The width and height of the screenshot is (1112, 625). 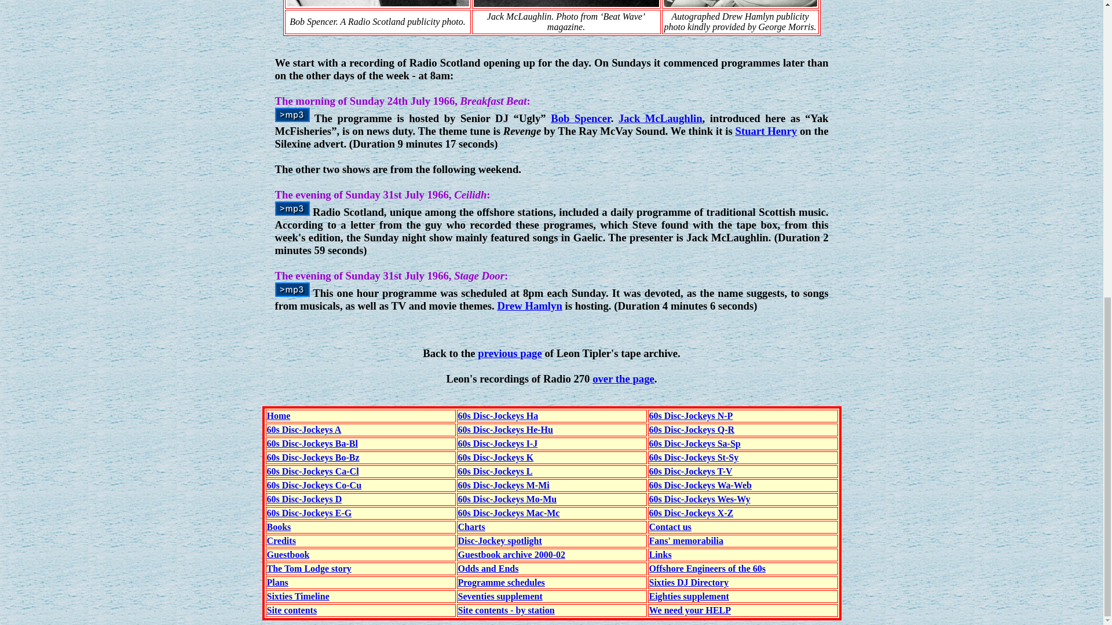 I want to click on 60s Disc-Jockeys He-Hu, so click(x=505, y=429).